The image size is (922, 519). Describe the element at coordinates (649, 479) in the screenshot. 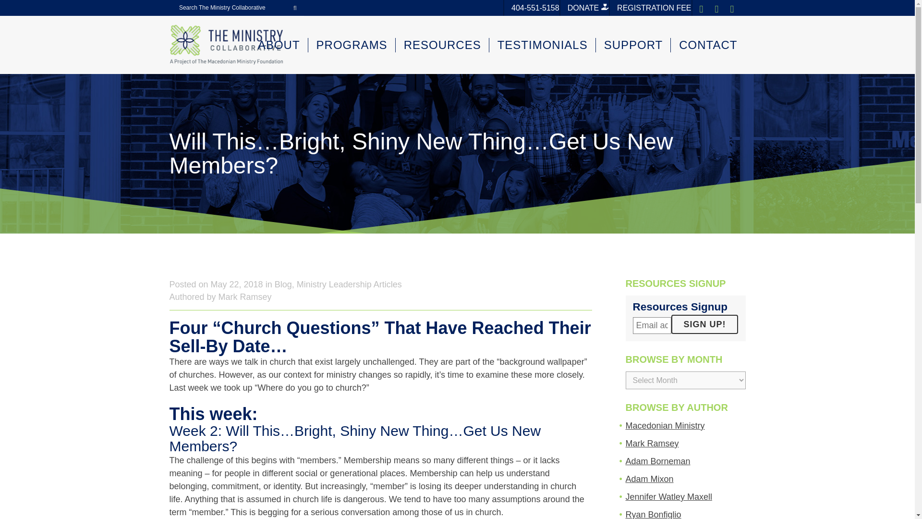

I see `Posts by Adam Mixon` at that location.